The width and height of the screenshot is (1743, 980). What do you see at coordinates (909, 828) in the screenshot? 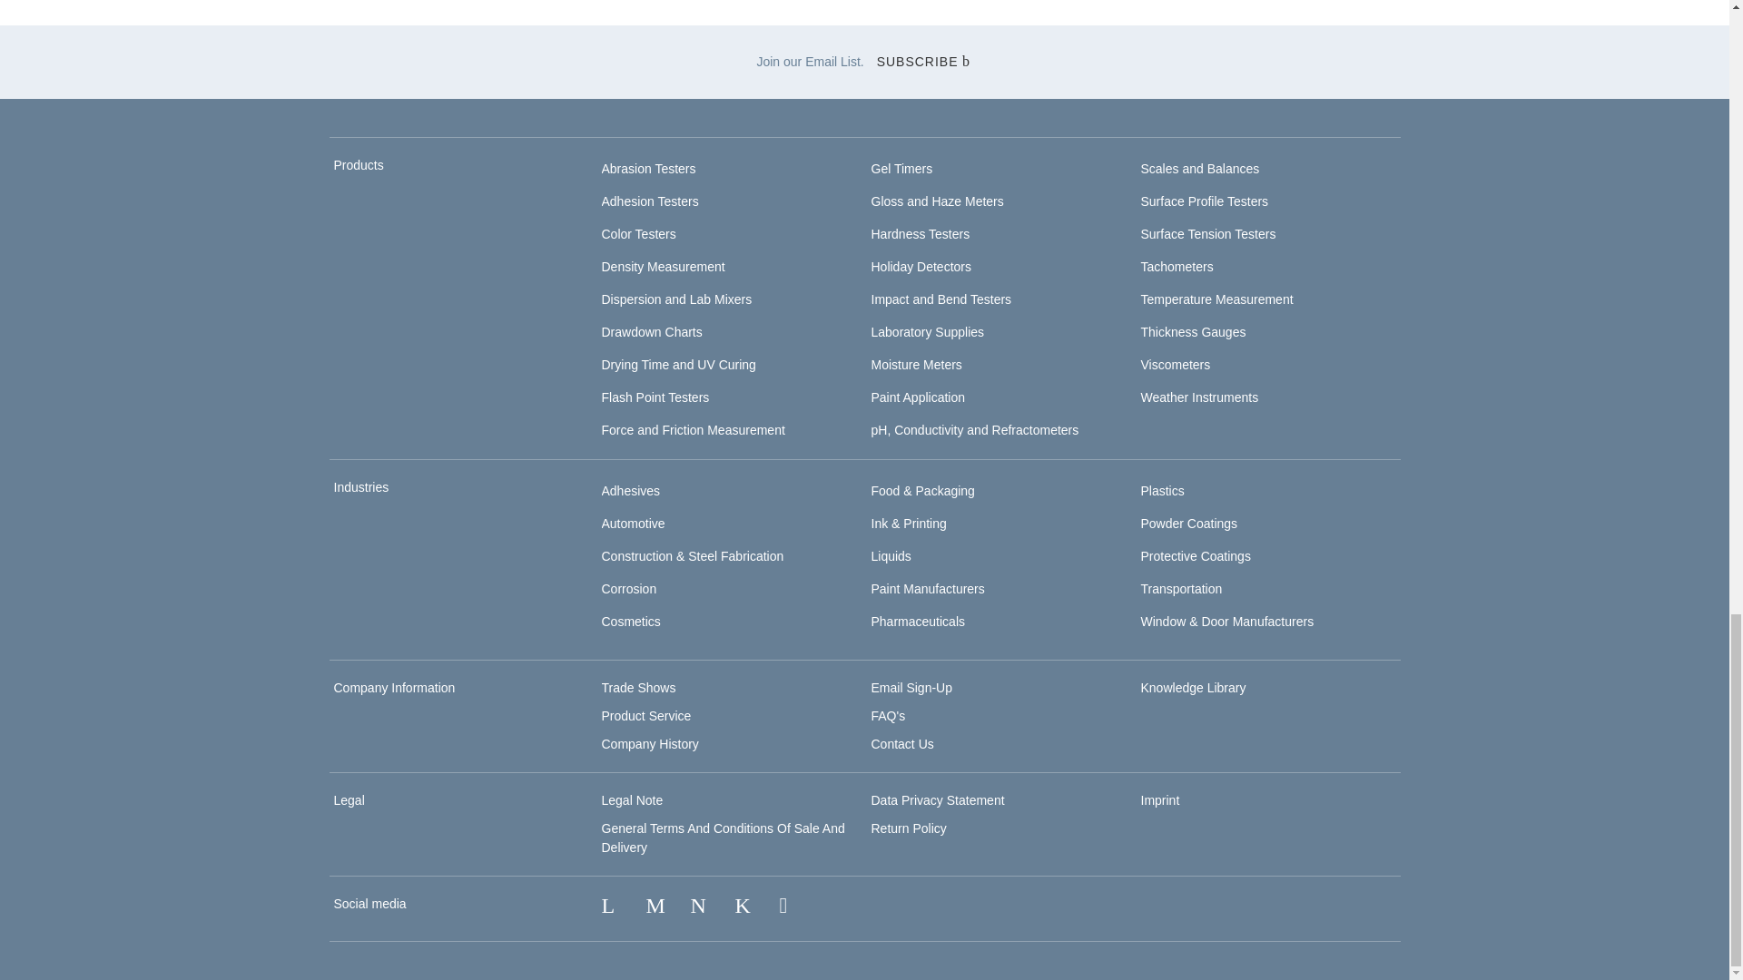
I see `Return Policy` at bounding box center [909, 828].